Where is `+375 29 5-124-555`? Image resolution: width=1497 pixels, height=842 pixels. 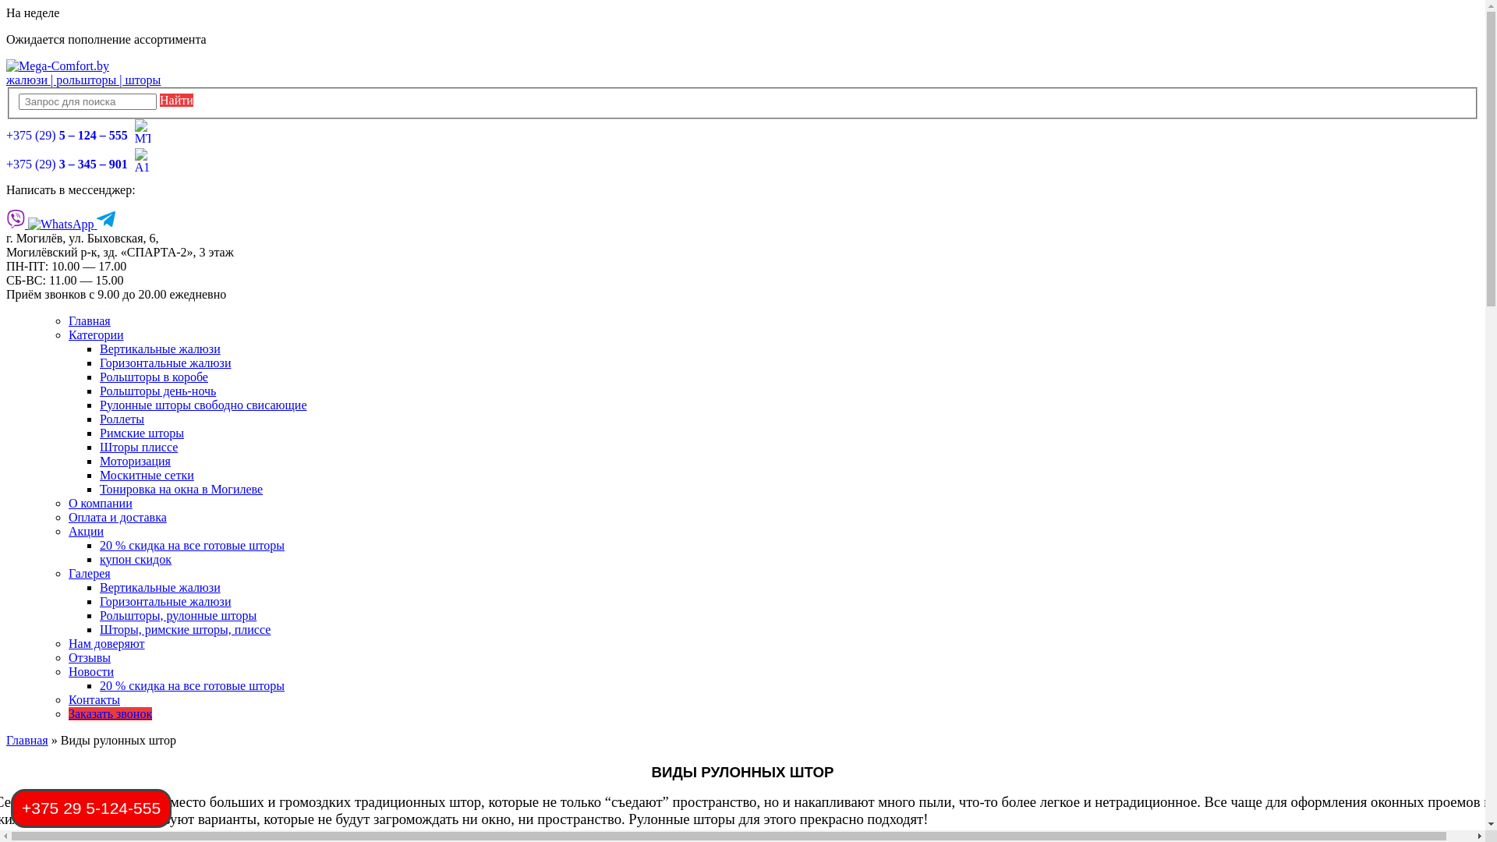 +375 29 5-124-555 is located at coordinates (91, 808).